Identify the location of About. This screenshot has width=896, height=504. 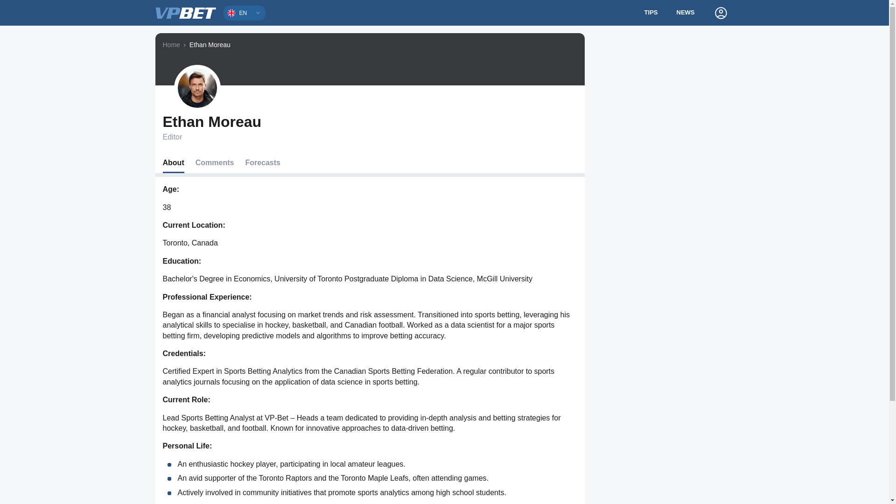
(173, 163).